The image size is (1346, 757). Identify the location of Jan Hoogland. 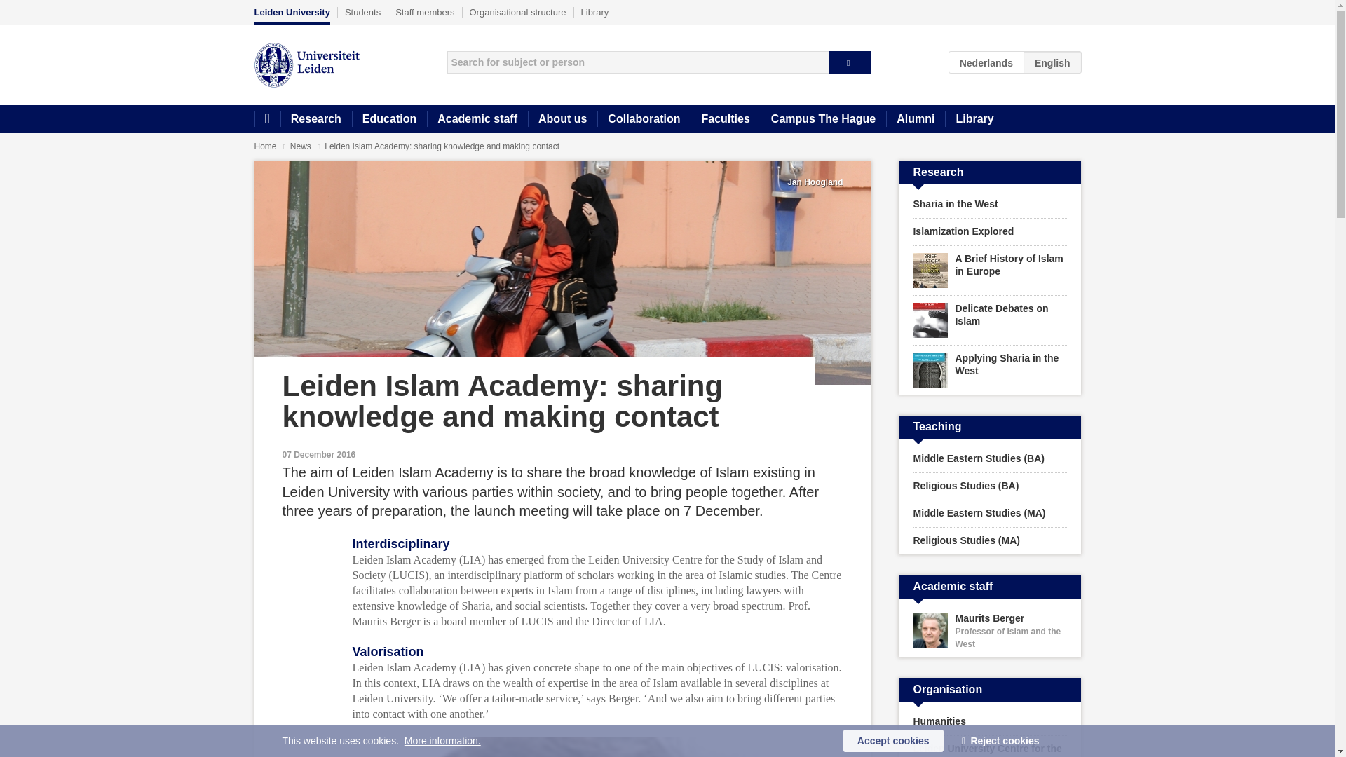
(815, 182).